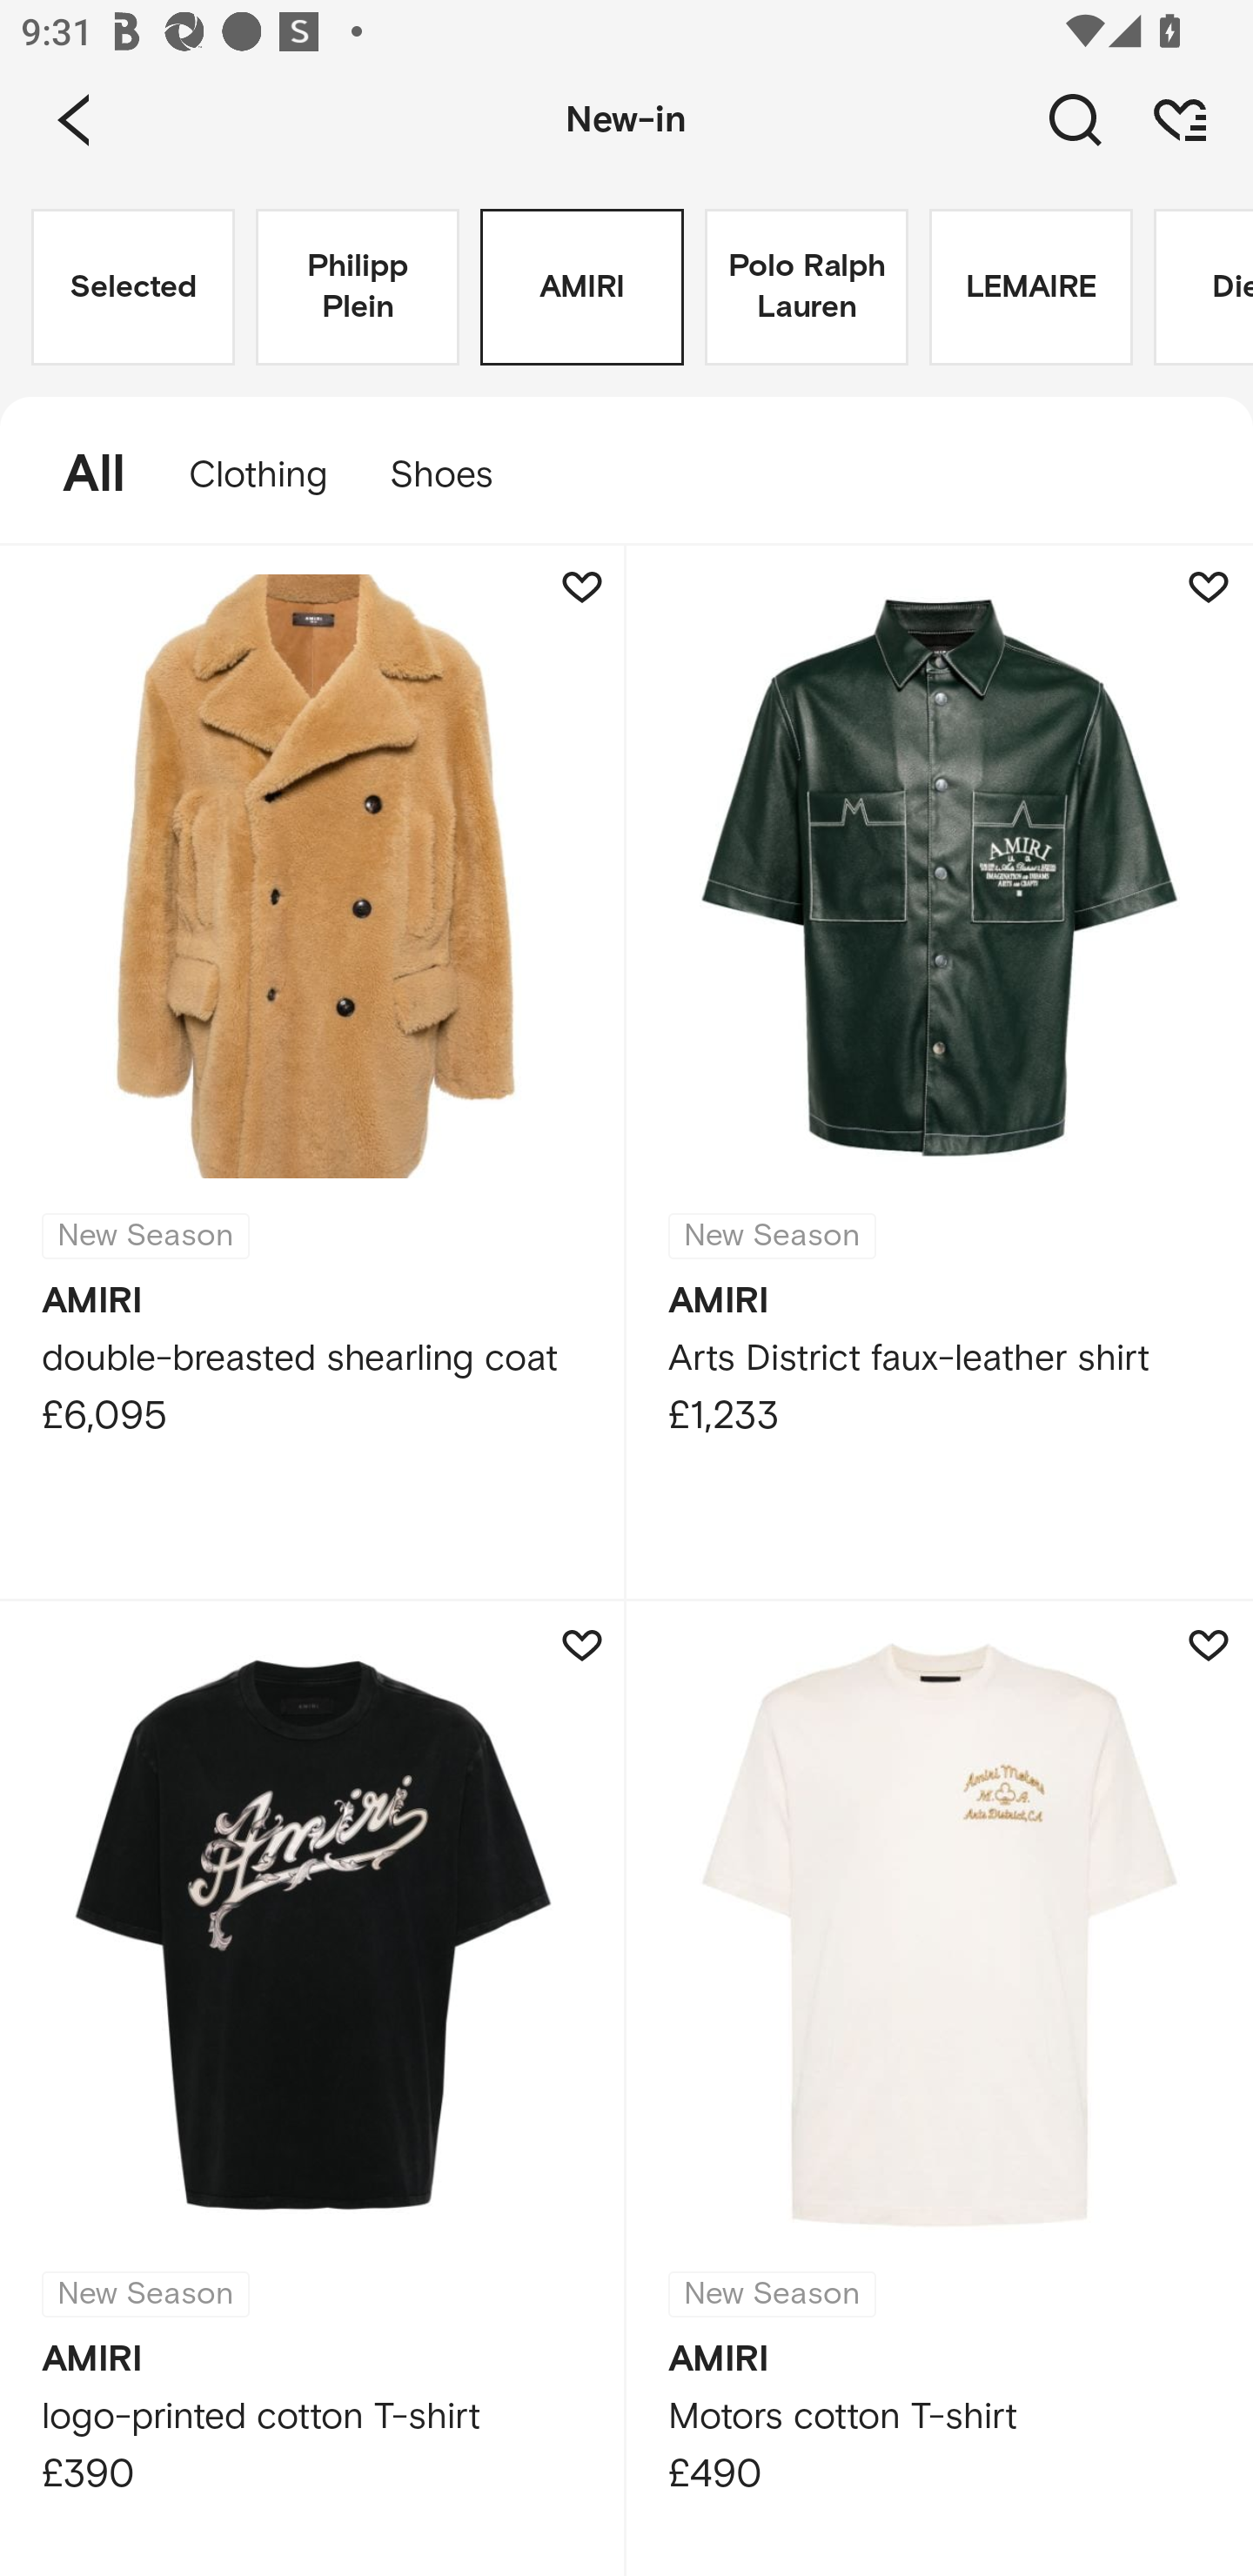  Describe the element at coordinates (457, 475) in the screenshot. I see `Shoes` at that location.